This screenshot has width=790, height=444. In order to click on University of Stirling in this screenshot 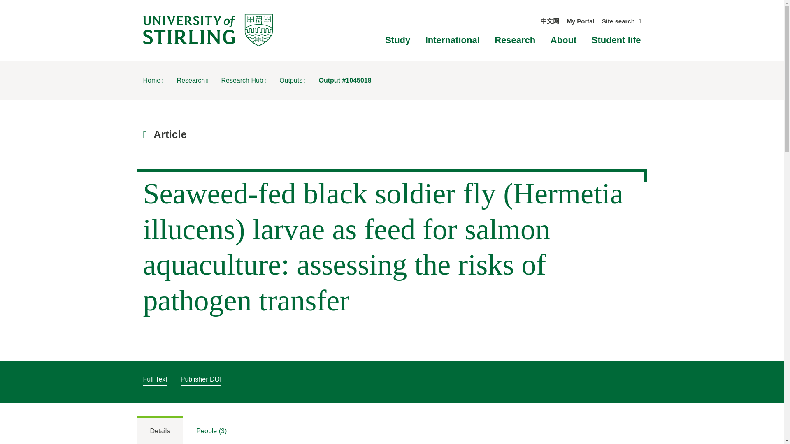, I will do `click(207, 30)`.